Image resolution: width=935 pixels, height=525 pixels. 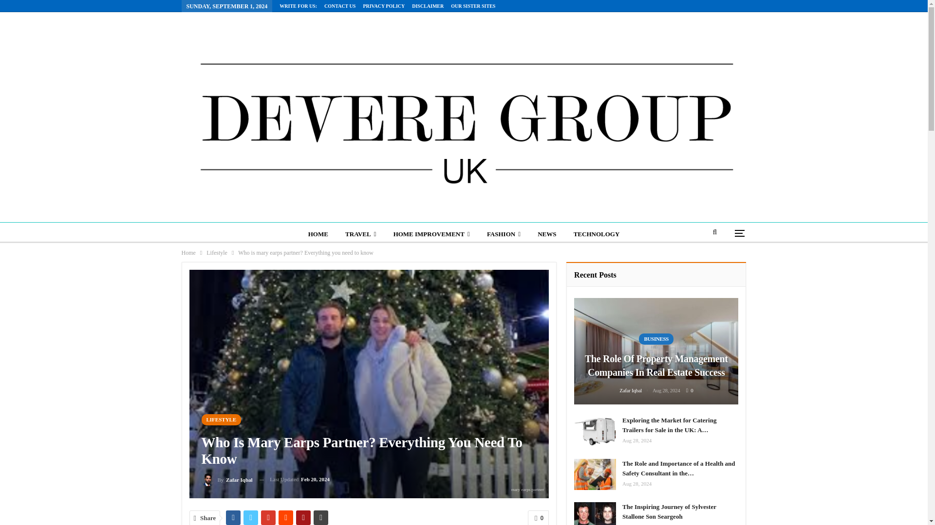 I want to click on FASHION, so click(x=504, y=234).